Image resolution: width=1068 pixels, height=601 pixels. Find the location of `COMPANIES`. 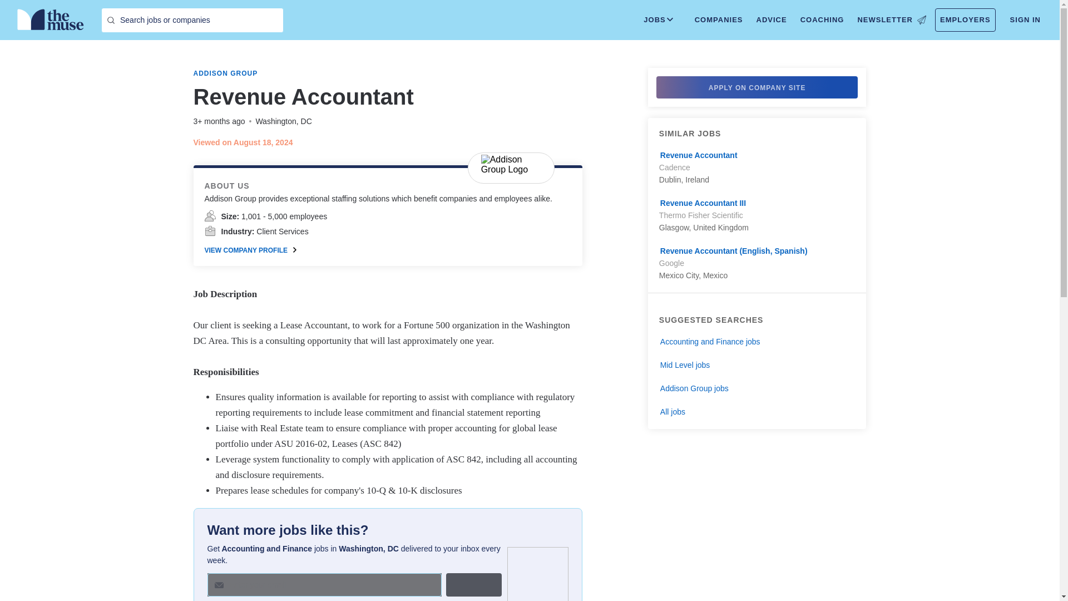

COMPANIES is located at coordinates (719, 20).